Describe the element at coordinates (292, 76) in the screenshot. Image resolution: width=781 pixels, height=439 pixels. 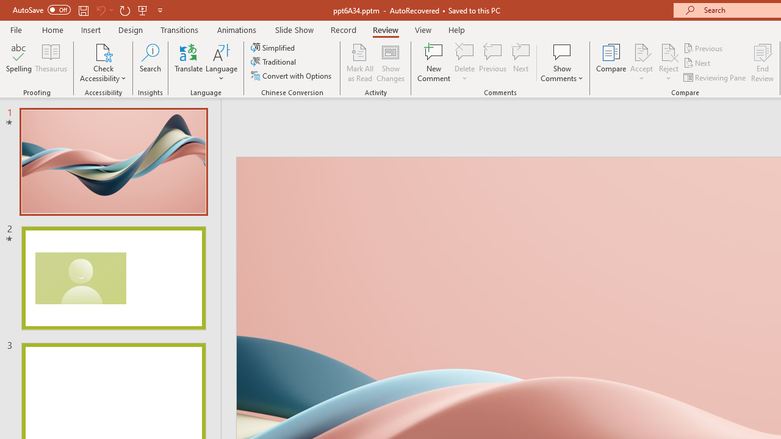
I see `Convert with Options...` at that location.